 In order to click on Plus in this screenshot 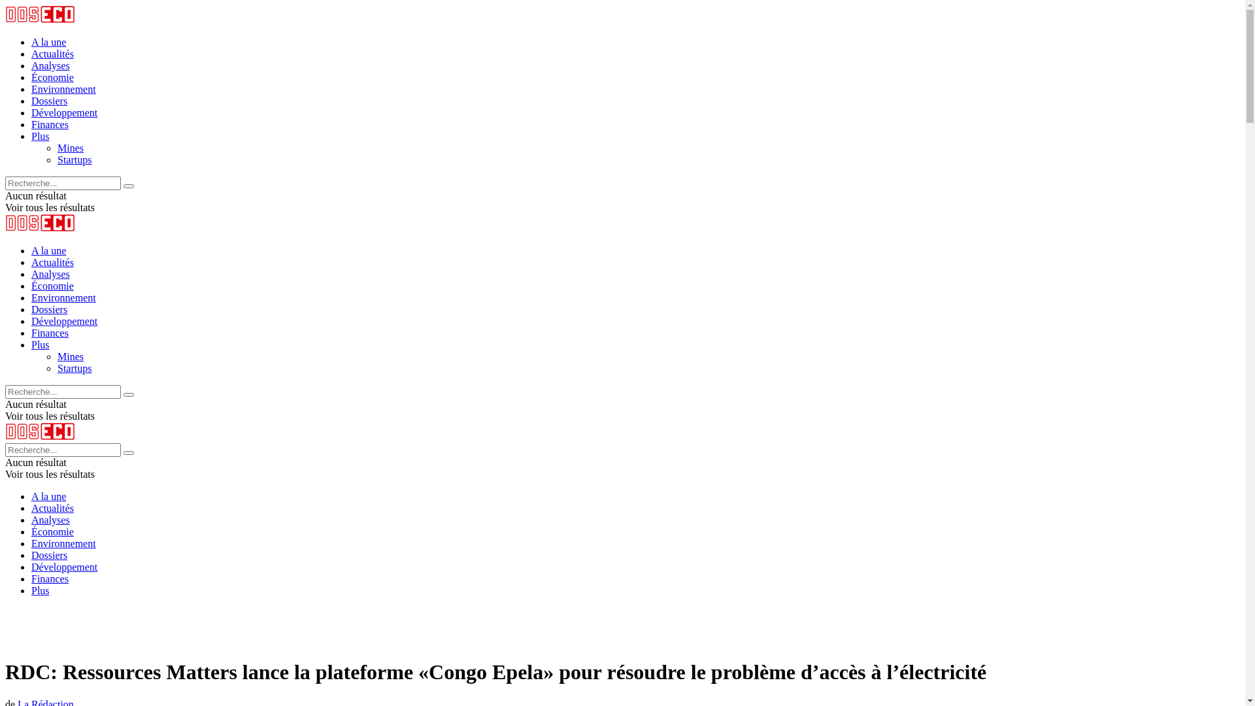, I will do `click(41, 345)`.